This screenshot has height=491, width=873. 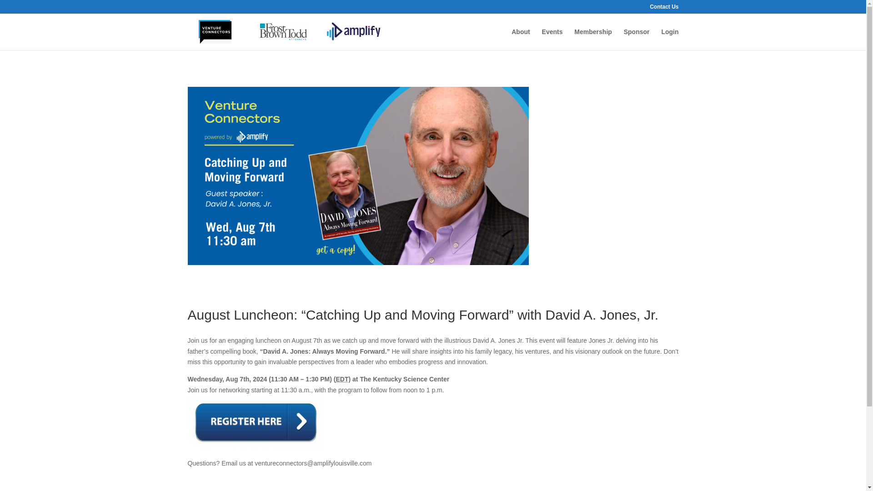 I want to click on Contact Us, so click(x=664, y=9).